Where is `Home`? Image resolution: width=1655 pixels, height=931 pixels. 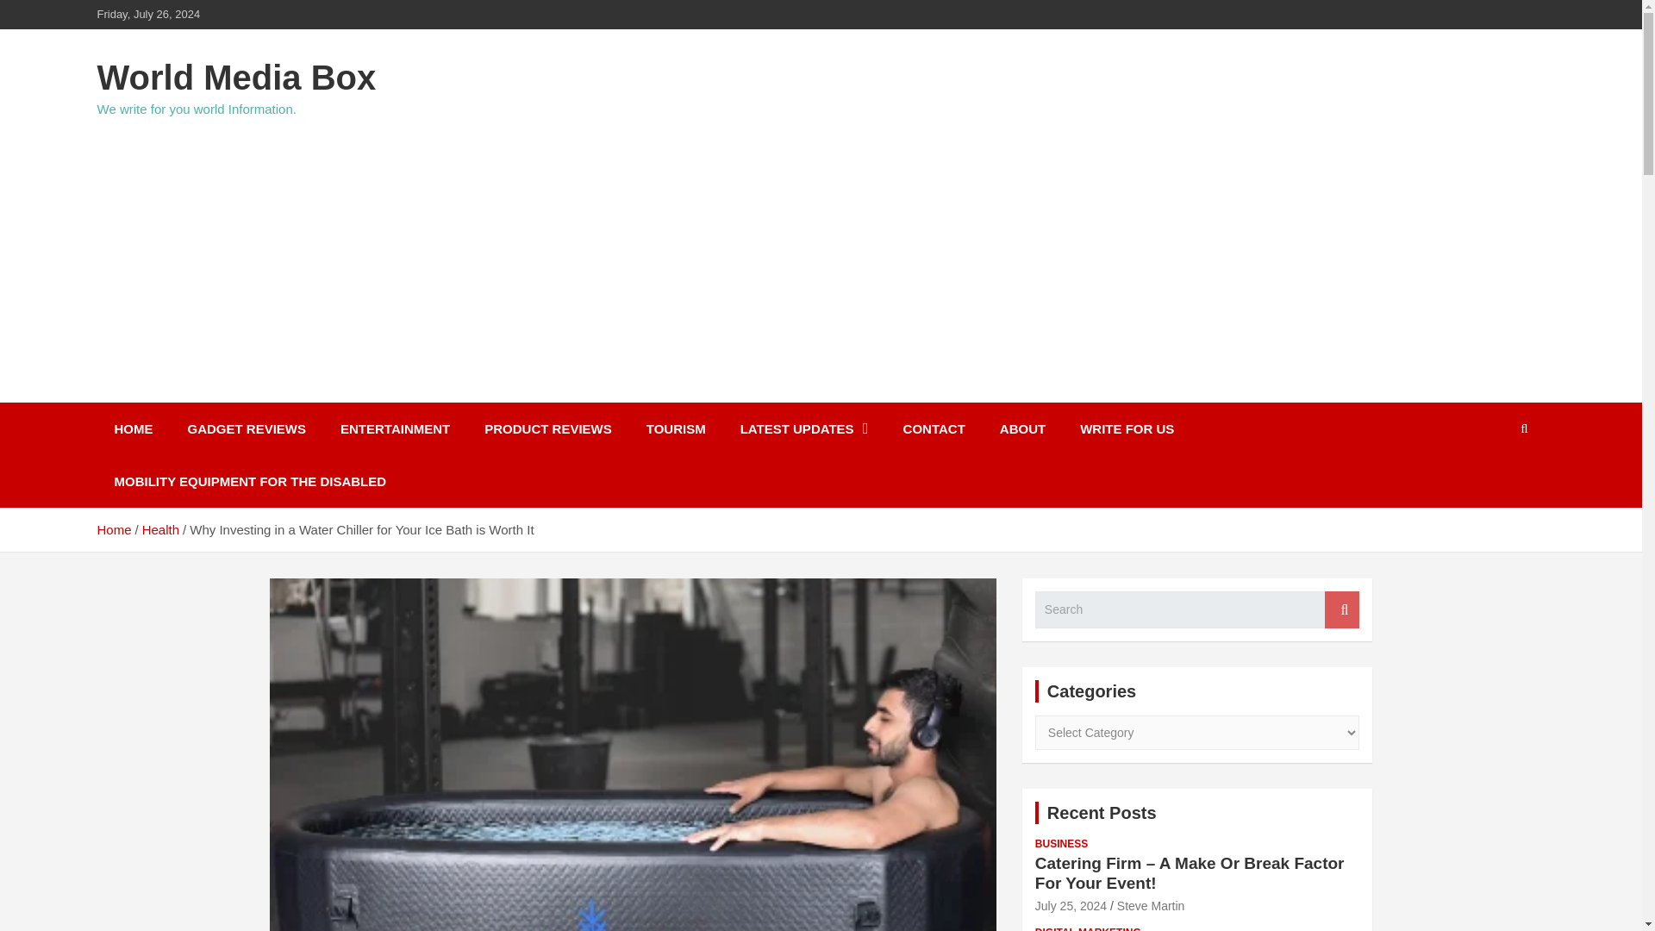
Home is located at coordinates (113, 529).